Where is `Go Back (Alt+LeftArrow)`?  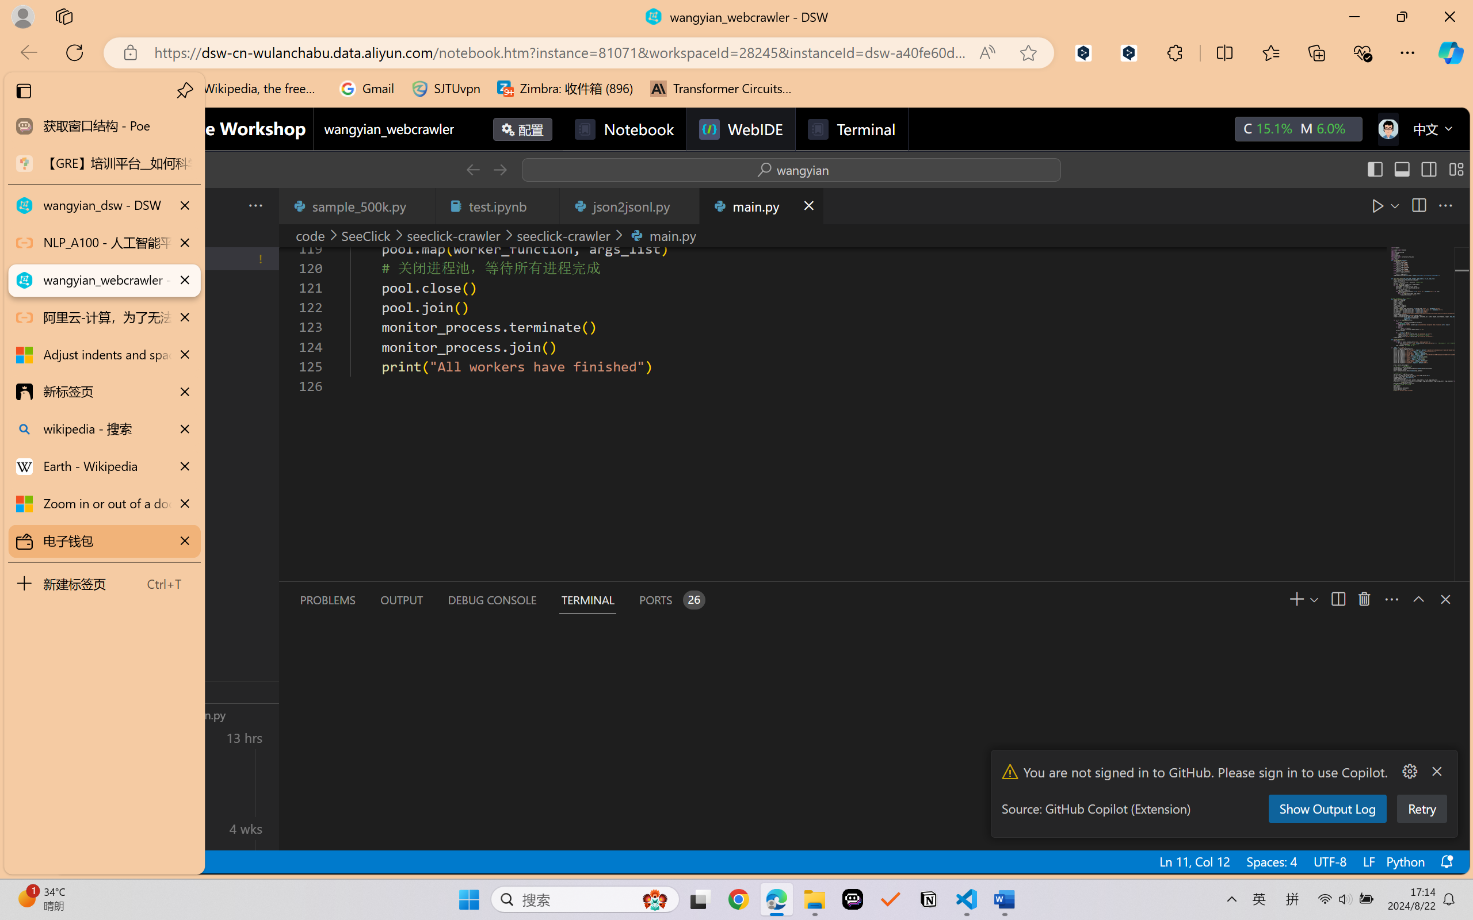
Go Back (Alt+LeftArrow) is located at coordinates (473, 170).